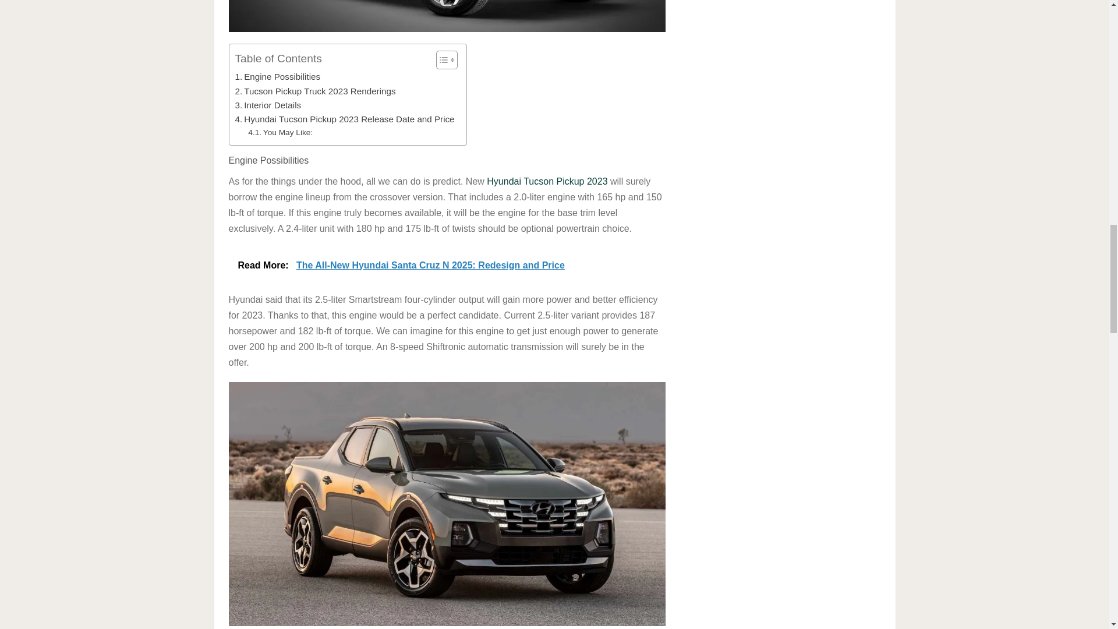  Describe the element at coordinates (268, 105) in the screenshot. I see `Interior Details` at that location.